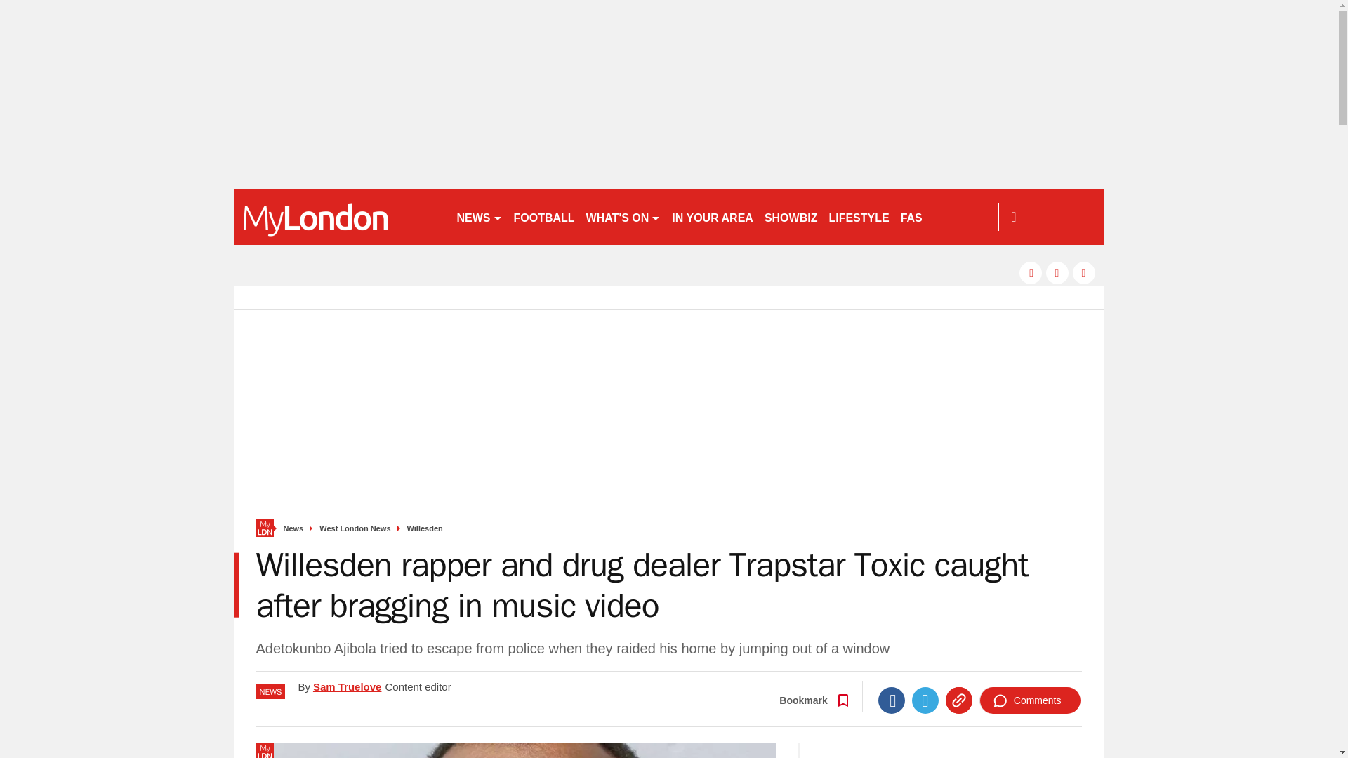 The width and height of the screenshot is (1348, 758). What do you see at coordinates (338, 216) in the screenshot?
I see `getwestlondon` at bounding box center [338, 216].